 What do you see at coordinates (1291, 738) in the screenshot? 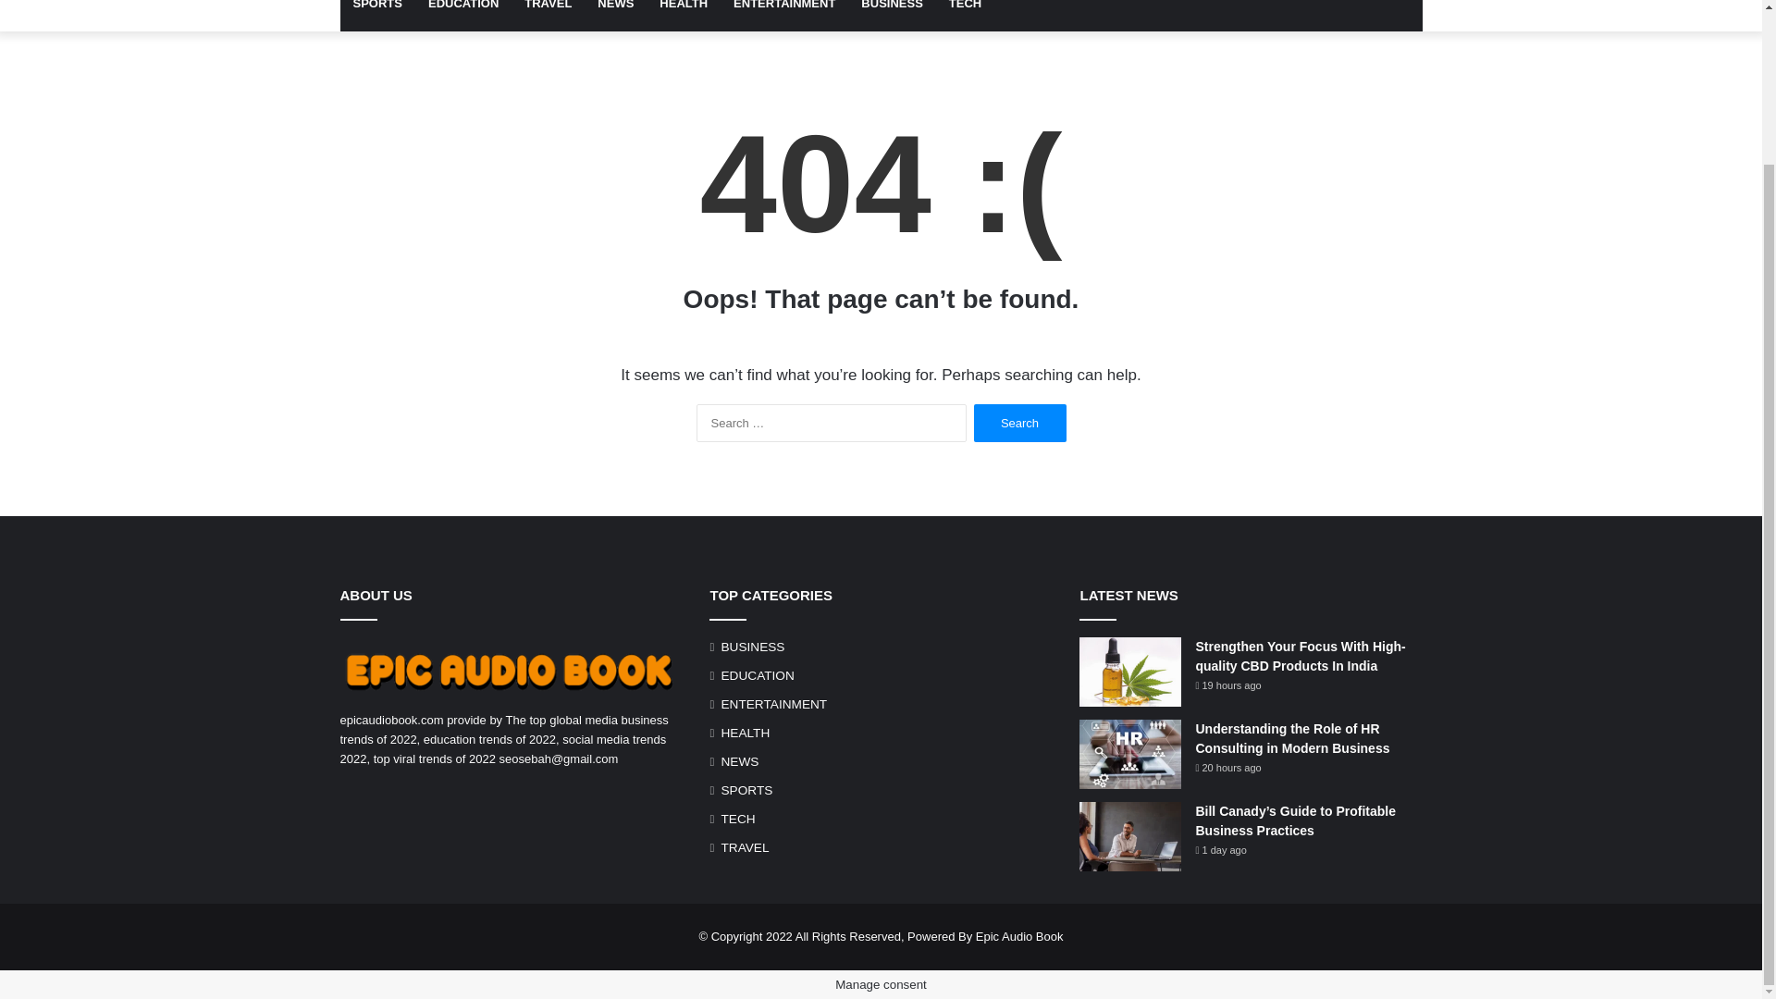
I see `Understanding the Role of HR Consulting in Modern Business` at bounding box center [1291, 738].